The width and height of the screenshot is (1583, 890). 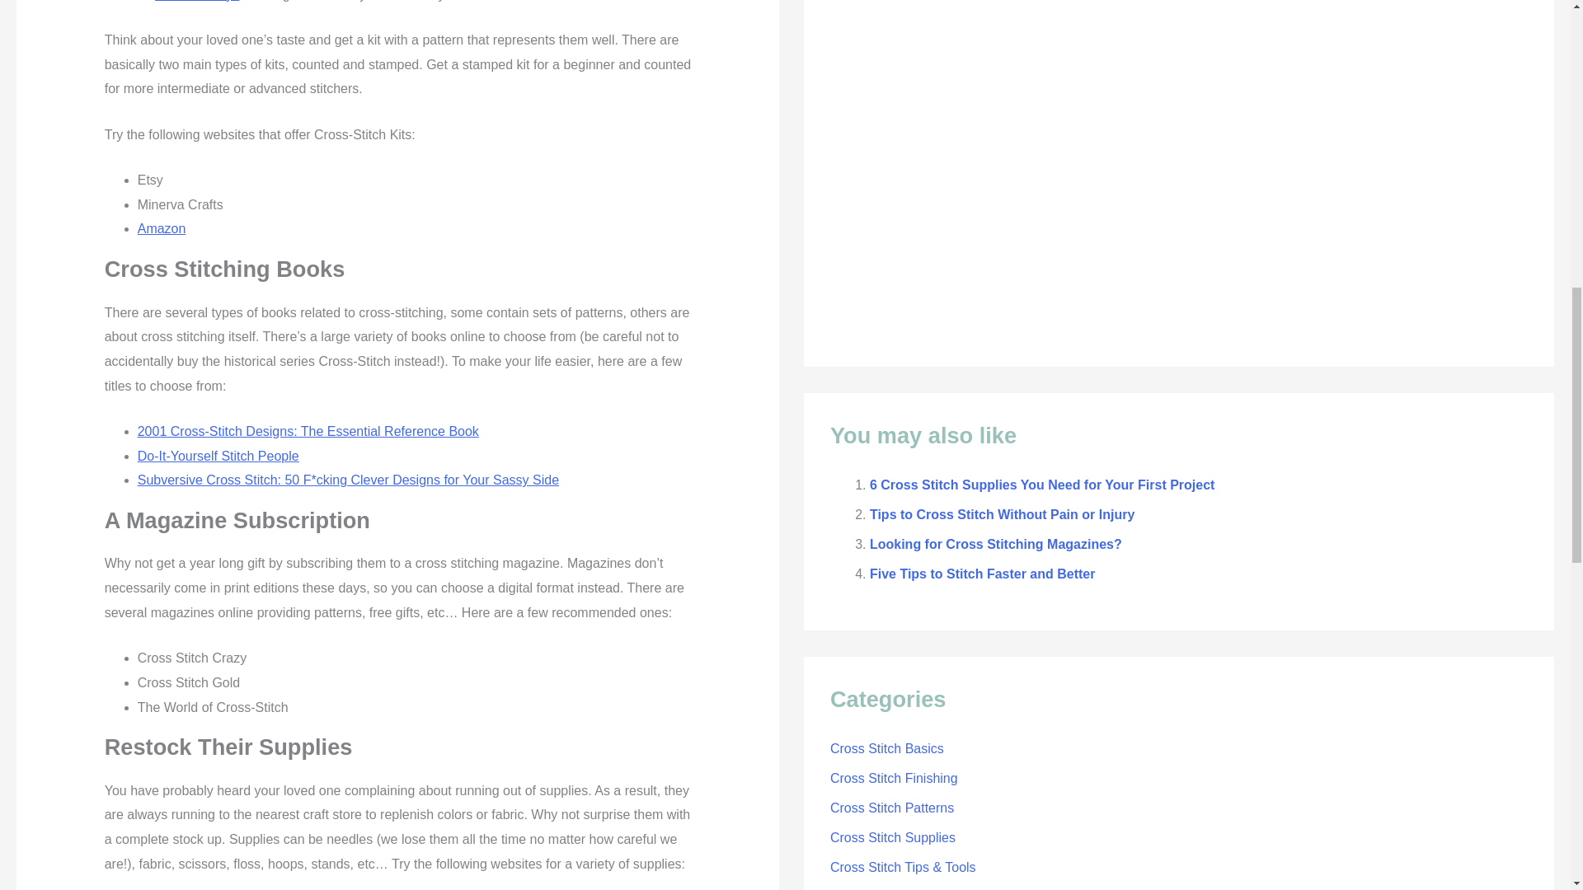 I want to click on Cross Stitch Patterns, so click(x=892, y=808).